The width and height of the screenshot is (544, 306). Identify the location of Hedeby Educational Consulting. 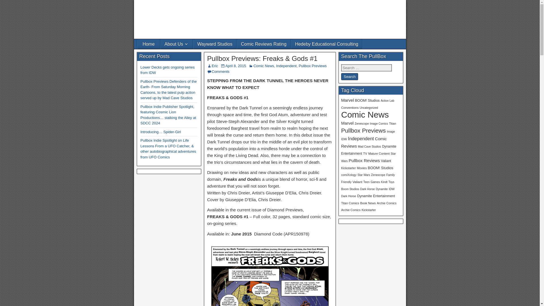
(326, 44).